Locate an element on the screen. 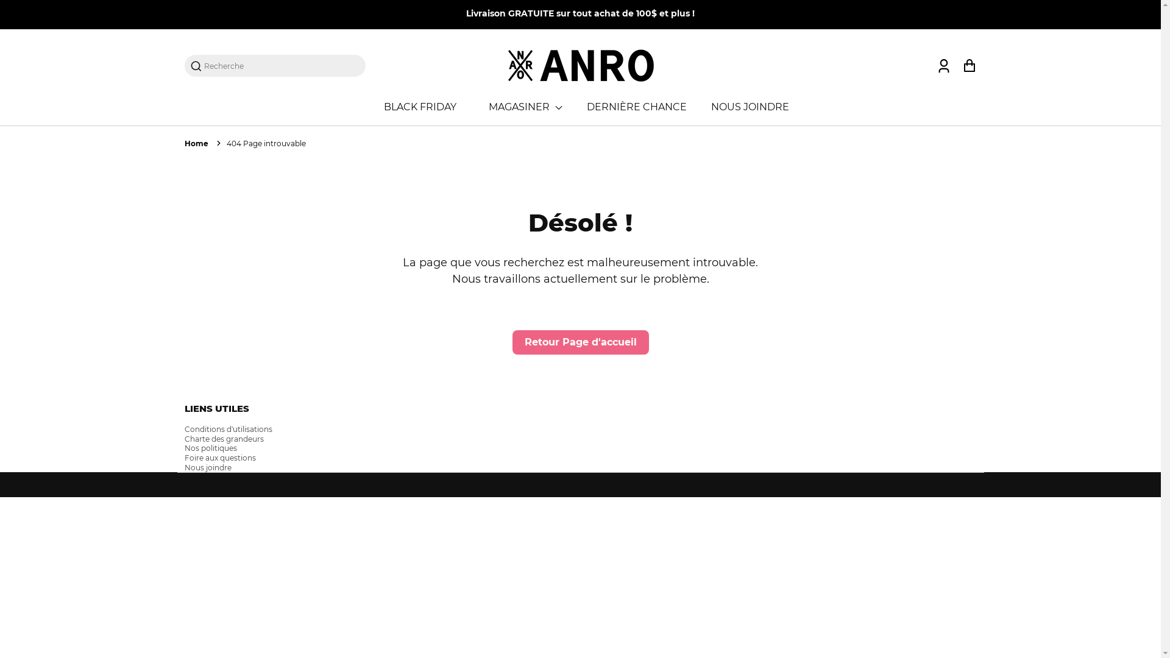  Nos politiques is located at coordinates (210, 448).